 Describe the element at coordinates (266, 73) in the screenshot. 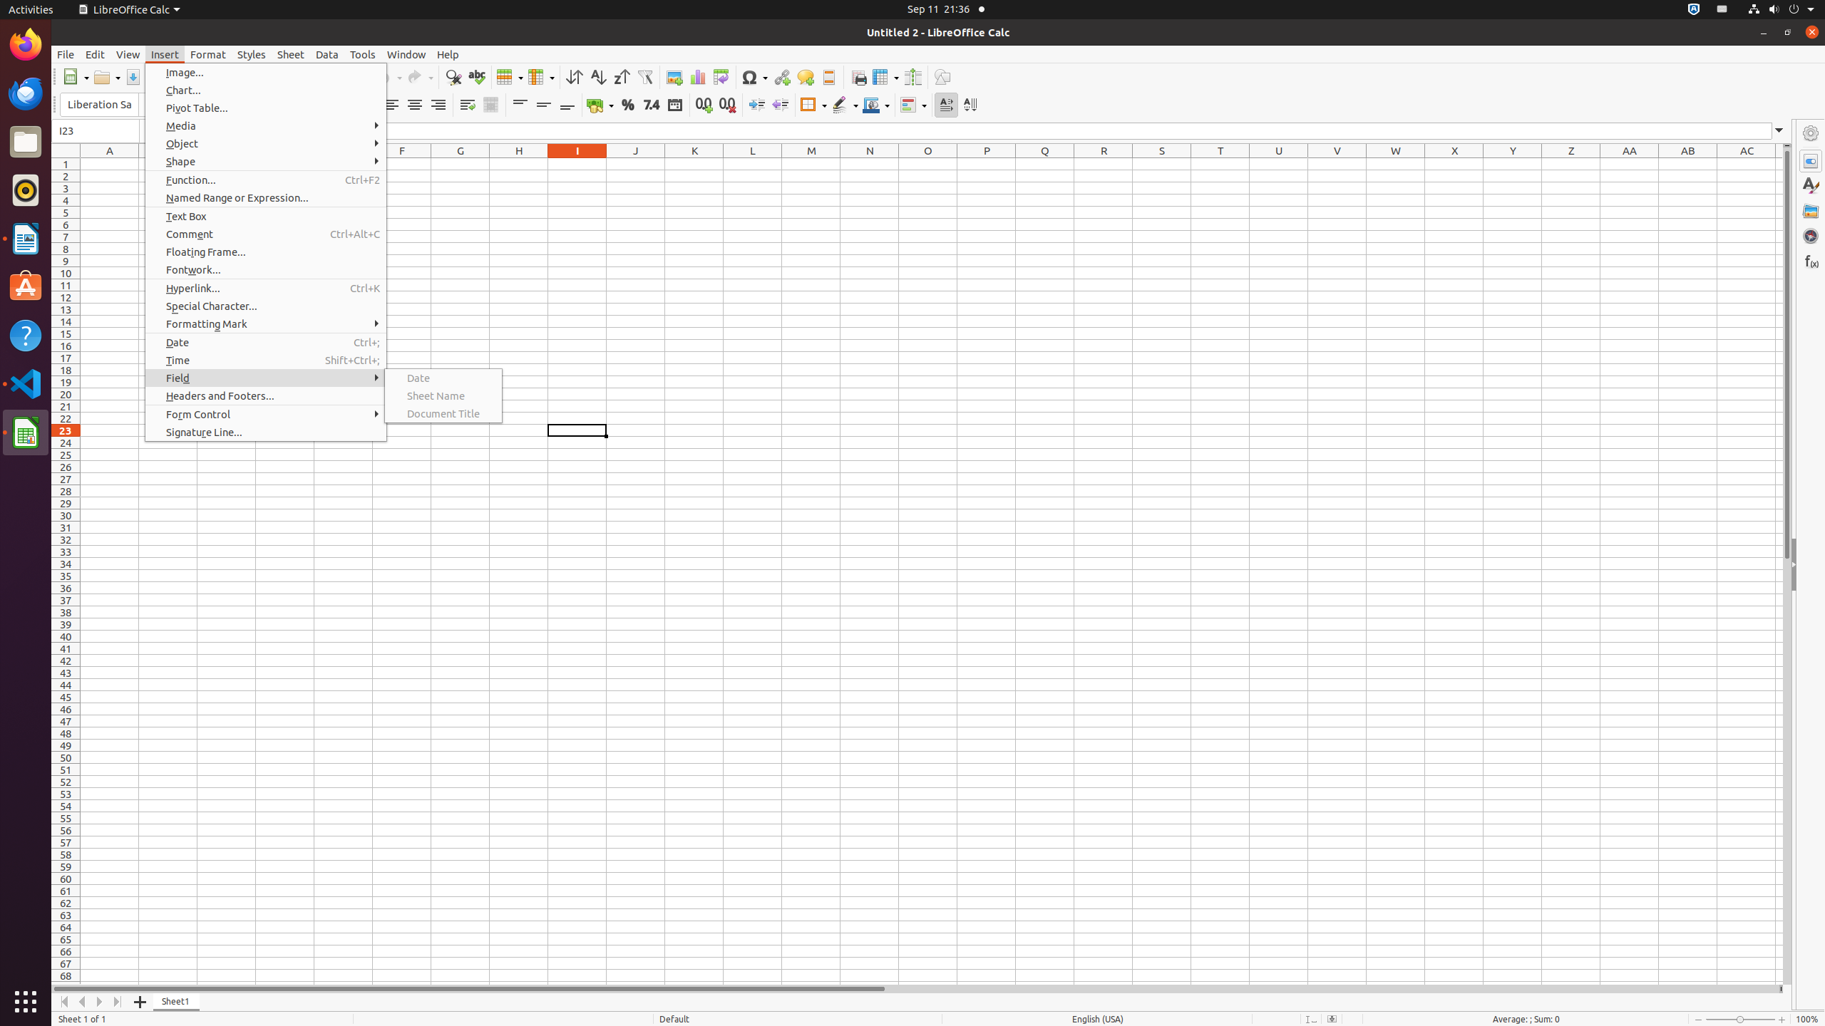

I see `Image...` at that location.